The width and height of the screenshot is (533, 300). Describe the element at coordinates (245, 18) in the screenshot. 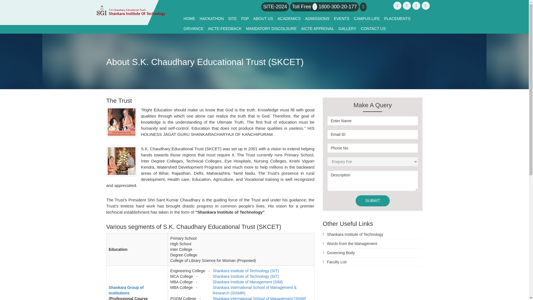

I see `FDP` at that location.